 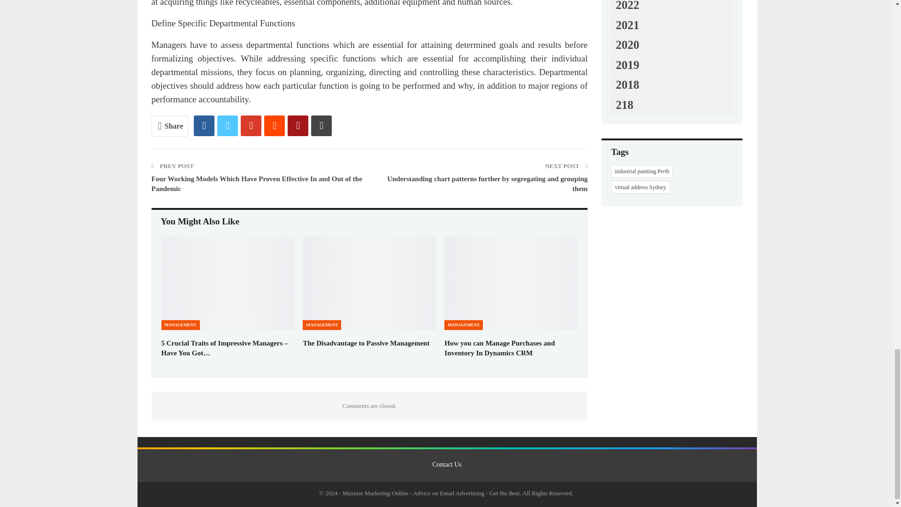 I want to click on How you can Manage Purchases and Inventory In Dynamics CRM, so click(x=499, y=348).